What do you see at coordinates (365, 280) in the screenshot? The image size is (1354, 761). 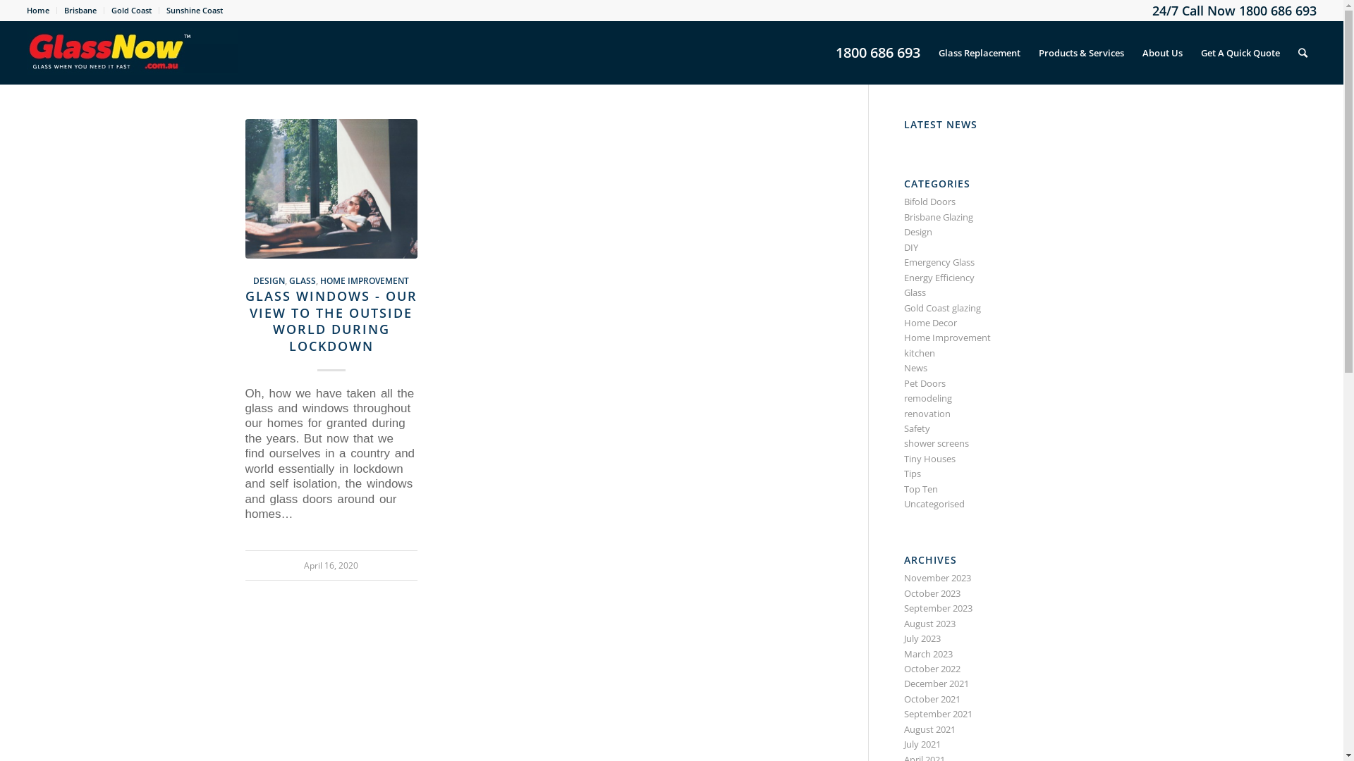 I see `HOME IMPROVEMENT` at bounding box center [365, 280].